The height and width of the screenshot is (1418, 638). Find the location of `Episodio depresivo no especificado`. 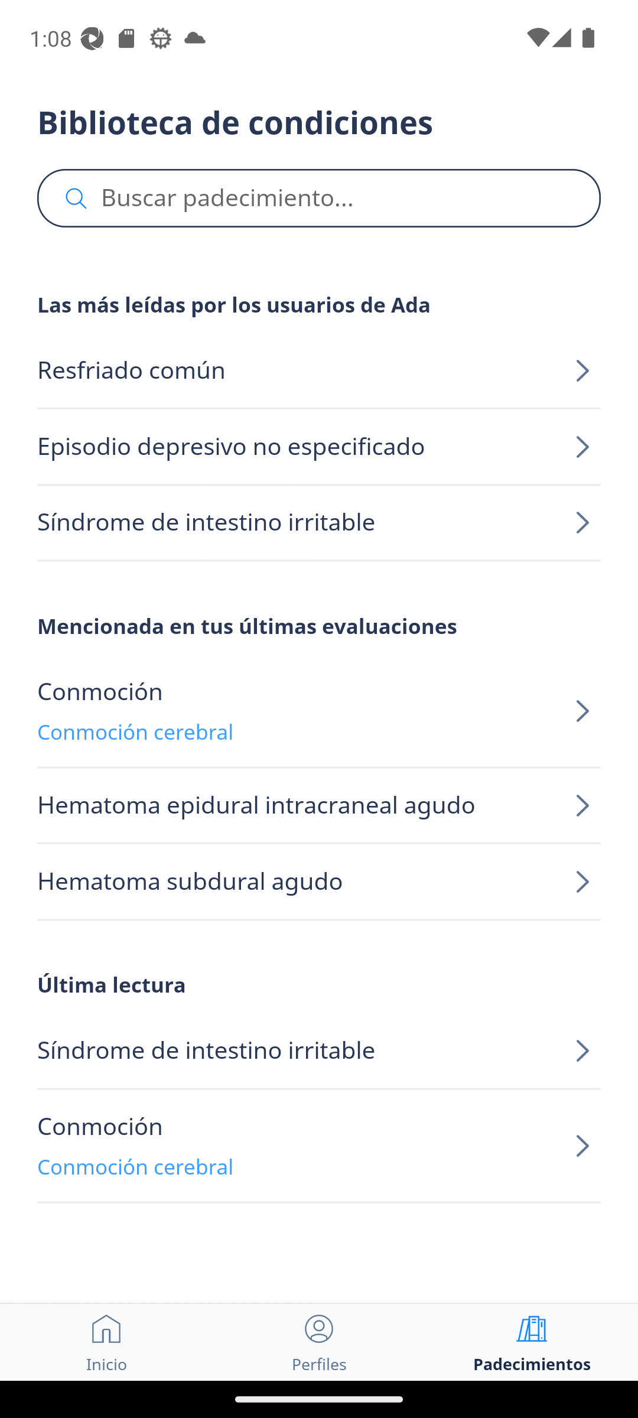

Episodio depresivo no especificado is located at coordinates (319, 447).